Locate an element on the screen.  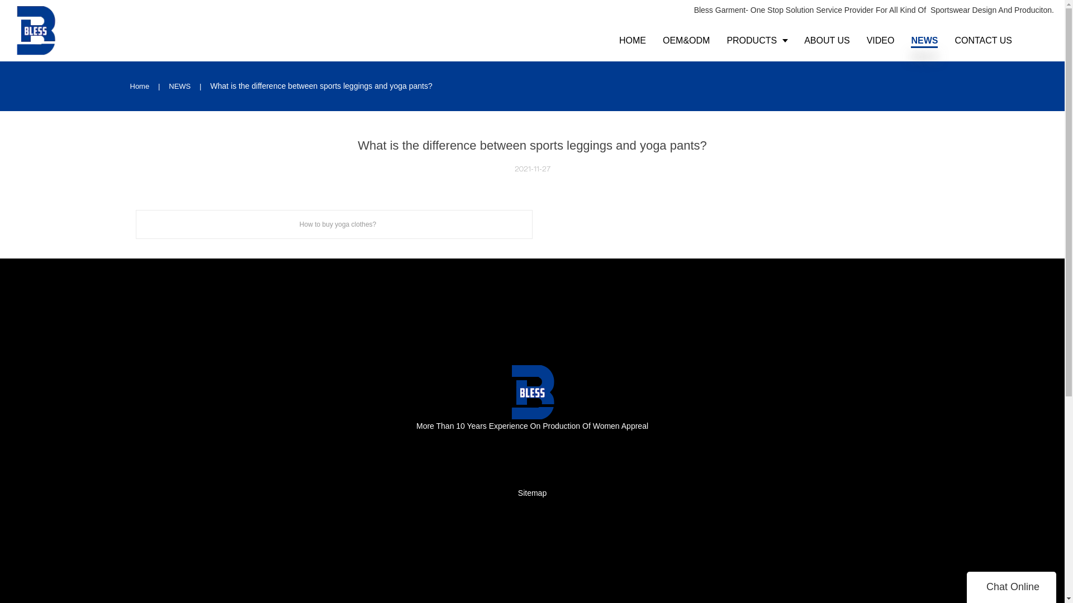
HOME is located at coordinates (633, 41).